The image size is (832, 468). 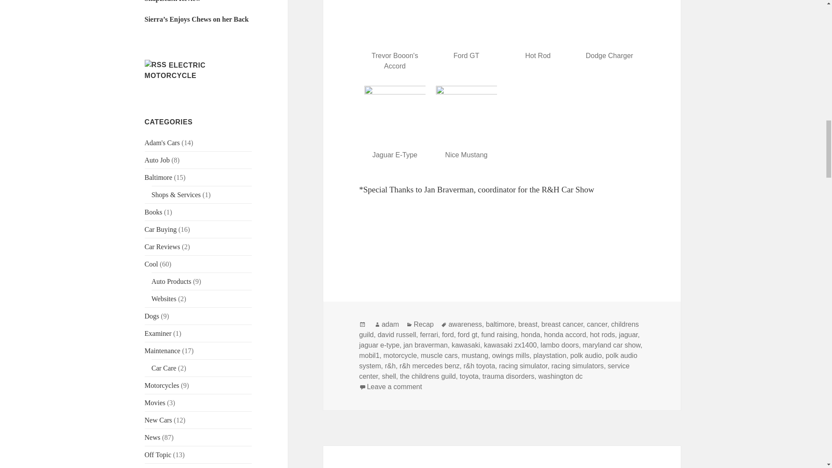 What do you see at coordinates (157, 160) in the screenshot?
I see `Auto Job` at bounding box center [157, 160].